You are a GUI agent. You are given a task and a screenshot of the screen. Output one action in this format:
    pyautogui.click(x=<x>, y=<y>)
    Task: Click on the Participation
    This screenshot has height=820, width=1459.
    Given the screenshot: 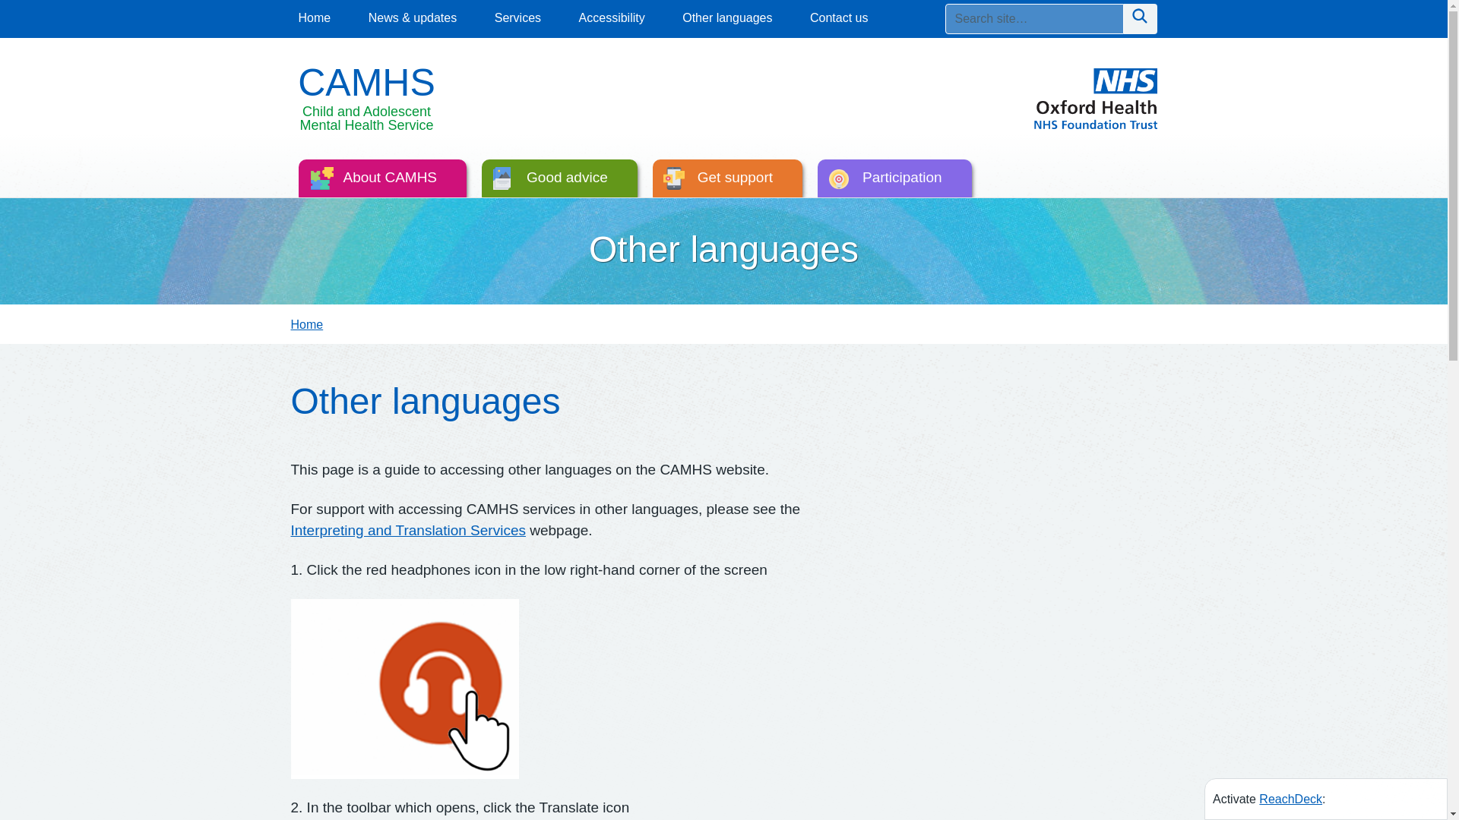 What is the action you would take?
    pyautogui.click(x=894, y=181)
    